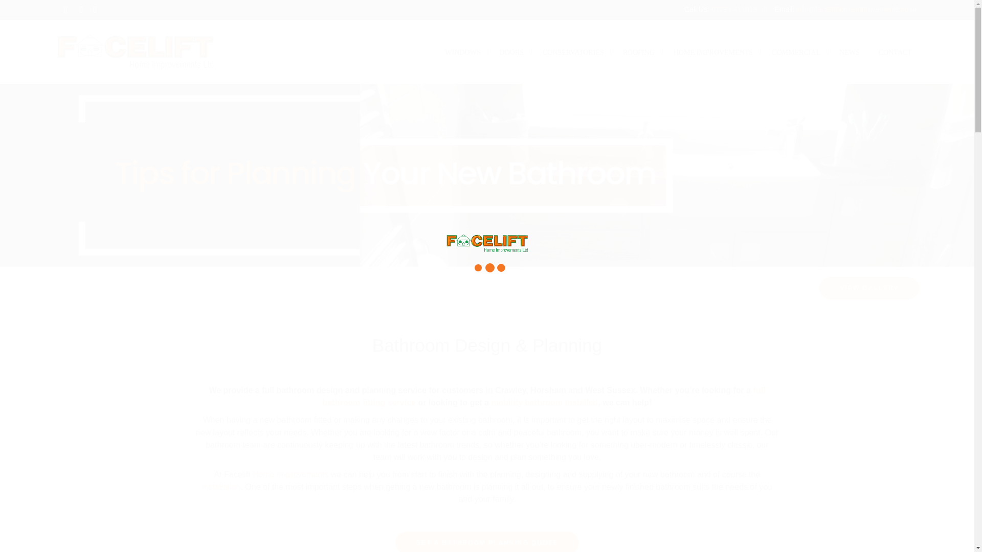 The width and height of the screenshot is (982, 552). I want to click on 01293 411819, so click(734, 9).